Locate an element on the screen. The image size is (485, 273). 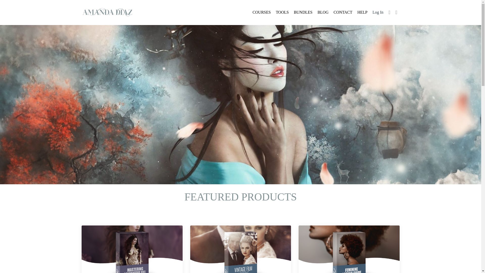
TOOLS is located at coordinates (282, 12).